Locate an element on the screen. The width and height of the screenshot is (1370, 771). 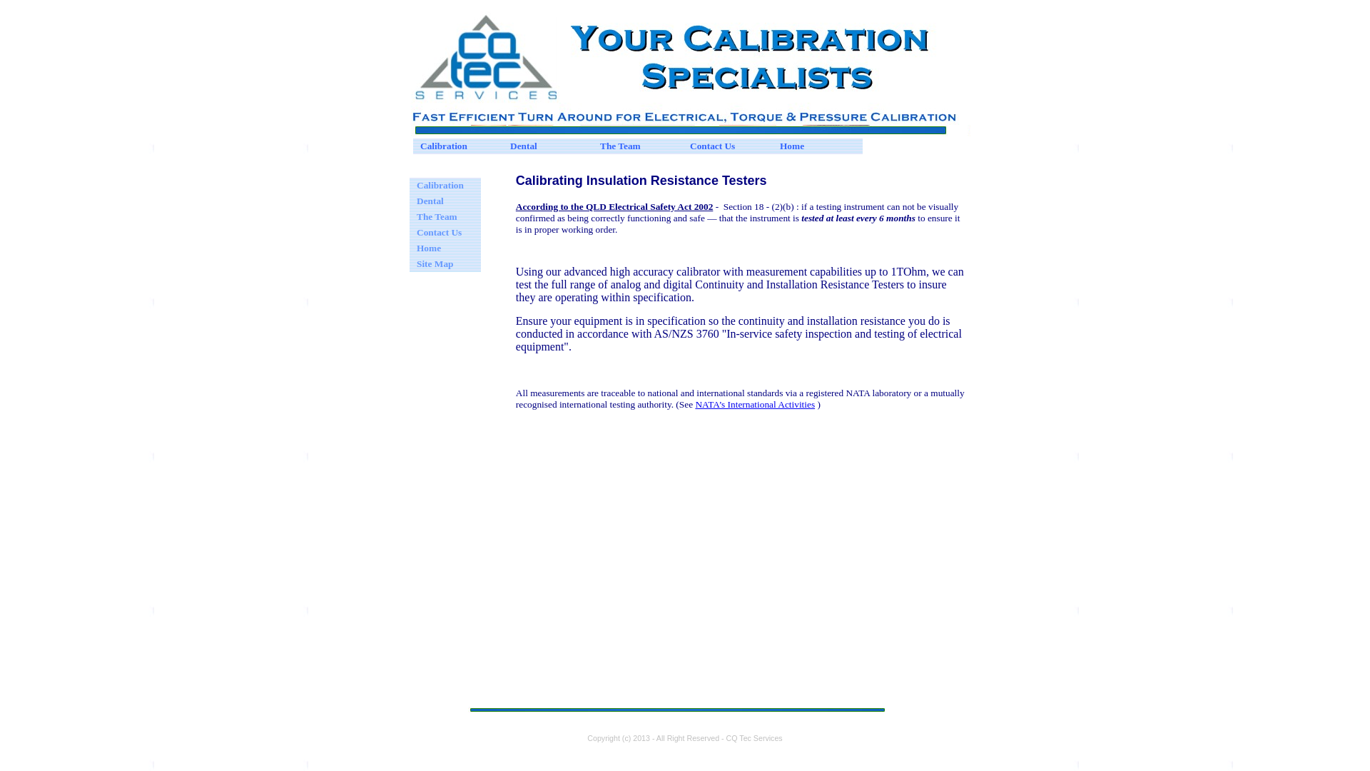
The Team is located at coordinates (445, 217).